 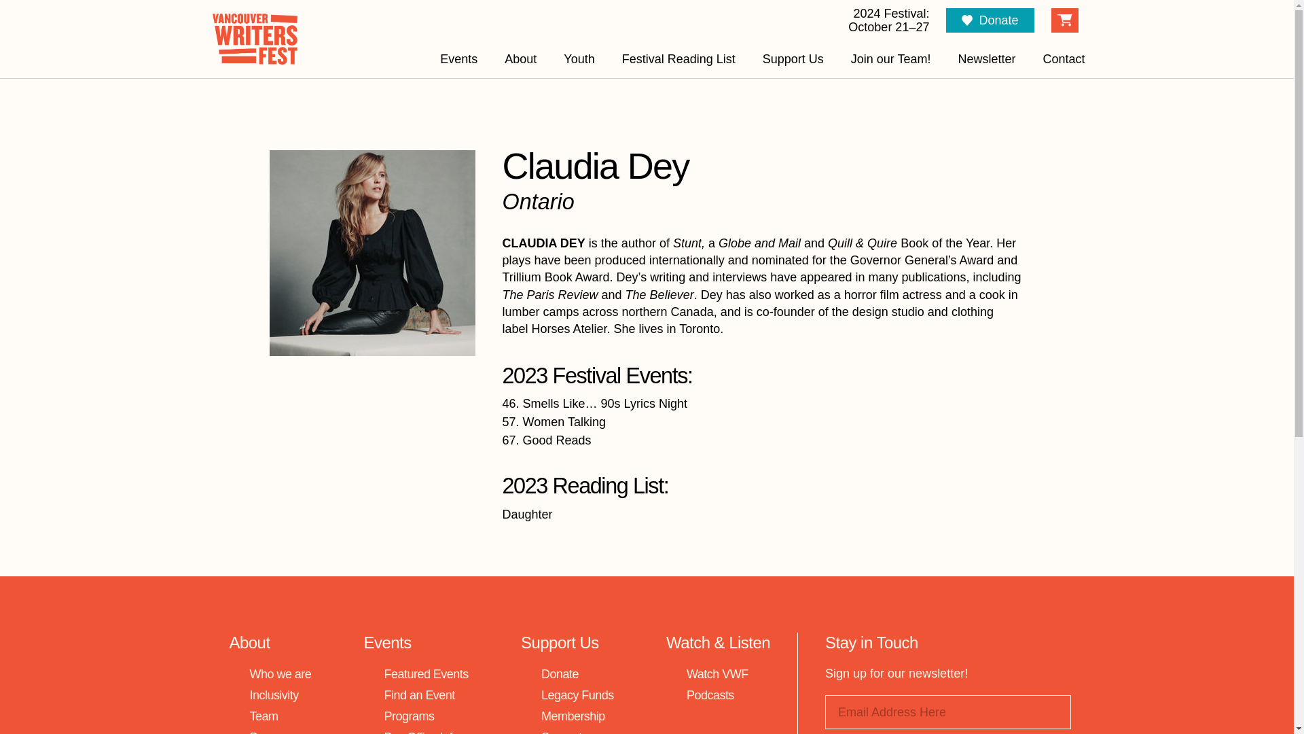 What do you see at coordinates (459, 59) in the screenshot?
I see `Events` at bounding box center [459, 59].